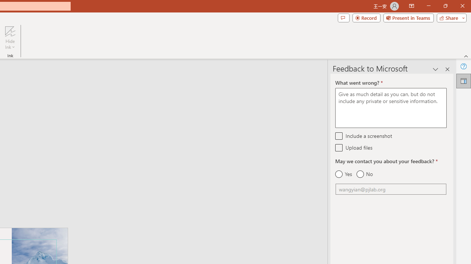 The height and width of the screenshot is (264, 471). What do you see at coordinates (366, 18) in the screenshot?
I see `Record` at bounding box center [366, 18].